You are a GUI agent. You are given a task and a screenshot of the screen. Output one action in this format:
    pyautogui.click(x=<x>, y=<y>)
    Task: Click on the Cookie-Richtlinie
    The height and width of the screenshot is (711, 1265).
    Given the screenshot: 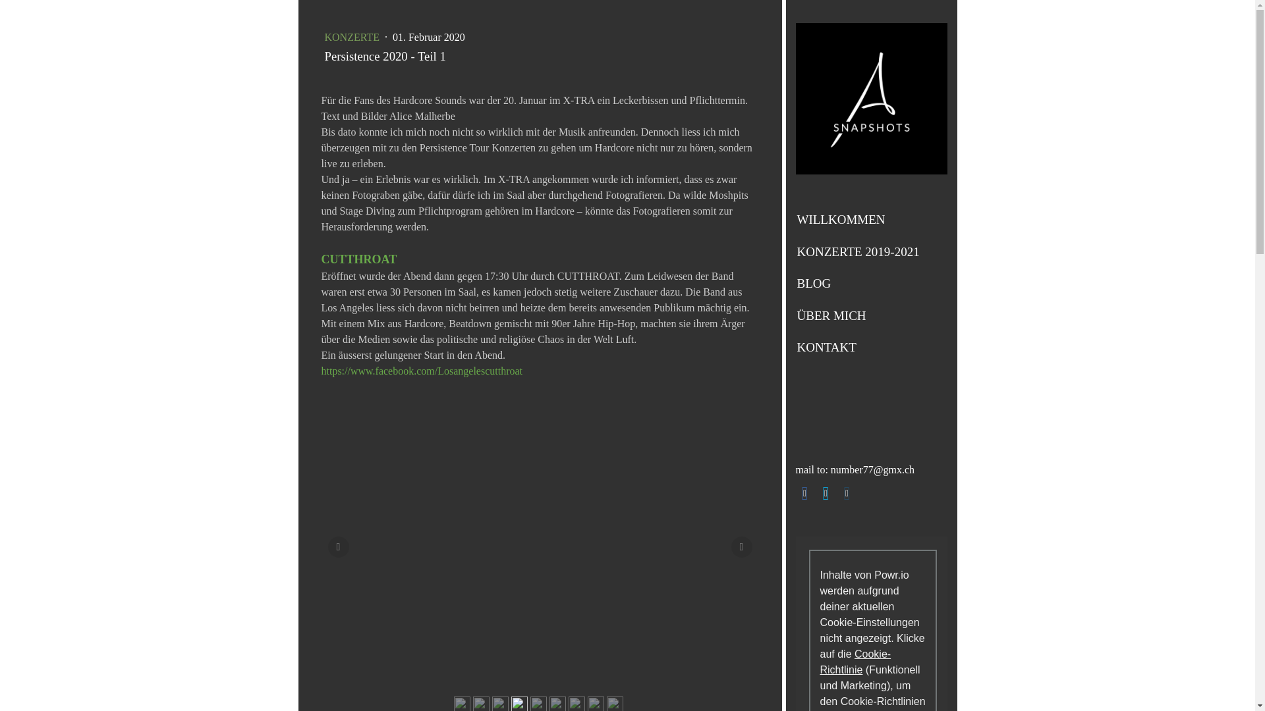 What is the action you would take?
    pyautogui.click(x=855, y=661)
    